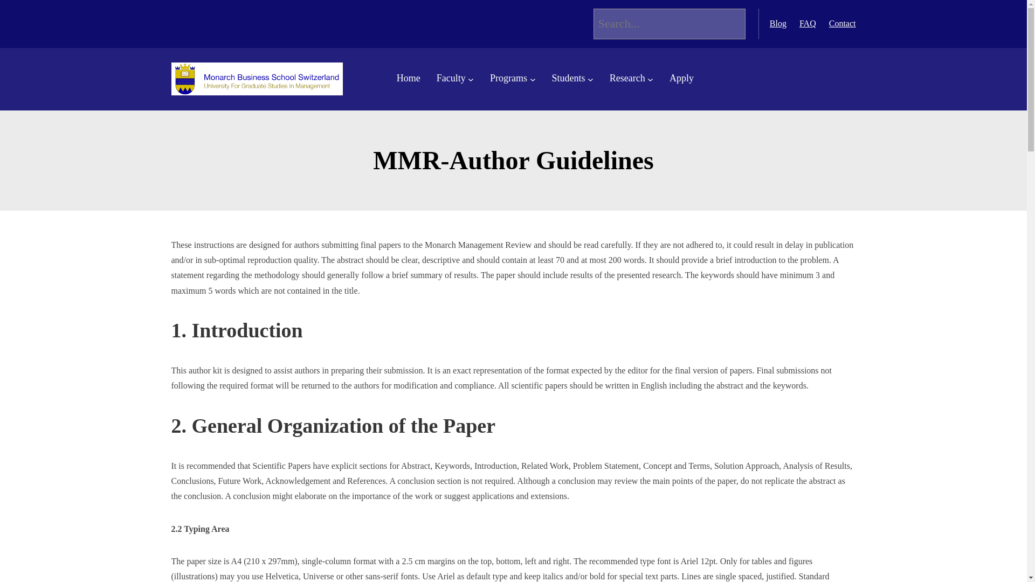  Describe the element at coordinates (681, 79) in the screenshot. I see `Apply` at that location.